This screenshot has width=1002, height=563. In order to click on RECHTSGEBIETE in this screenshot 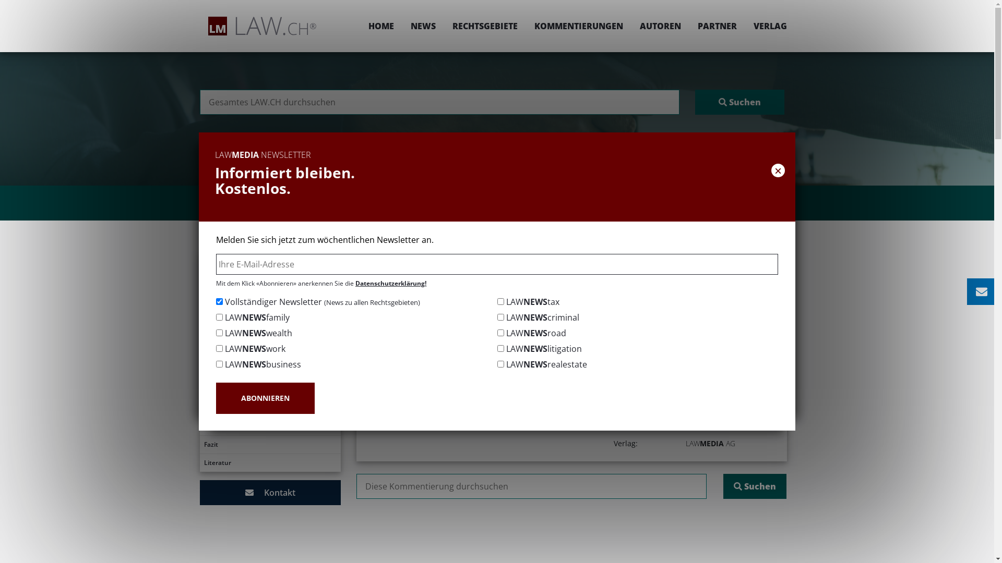, I will do `click(484, 26)`.